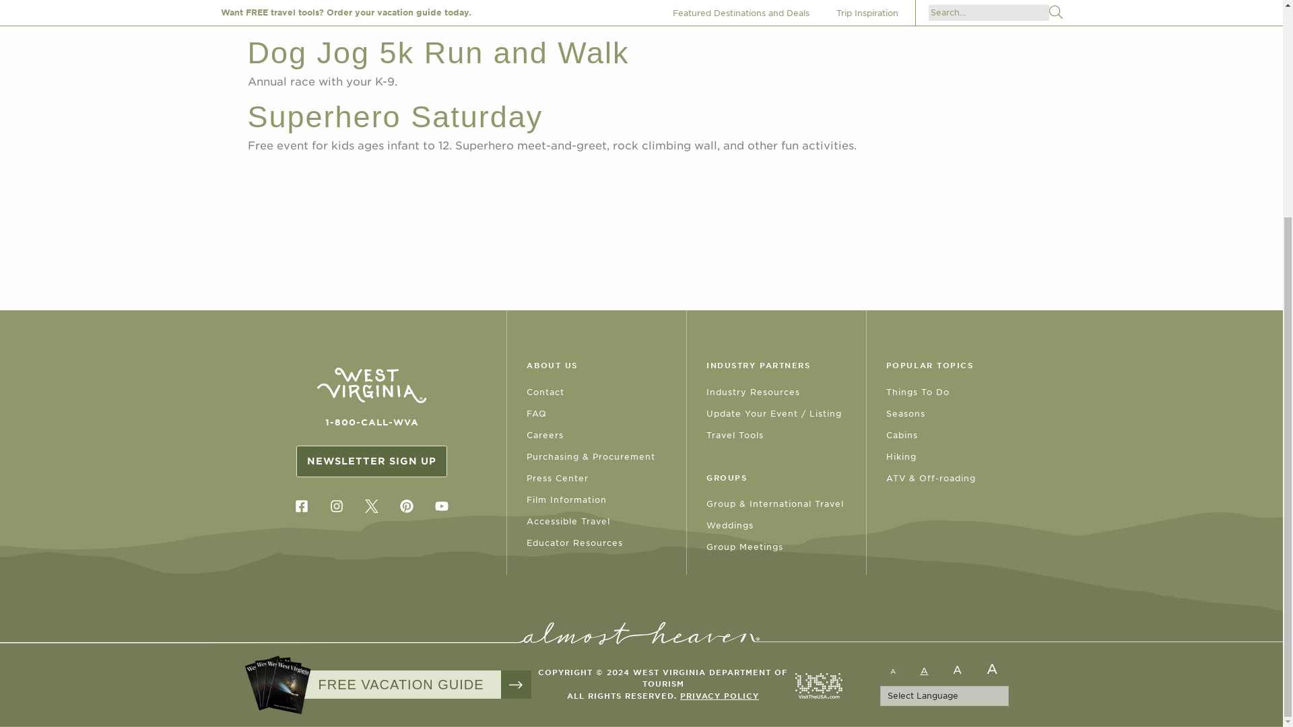  I want to click on Find us on Facebook, so click(301, 506).